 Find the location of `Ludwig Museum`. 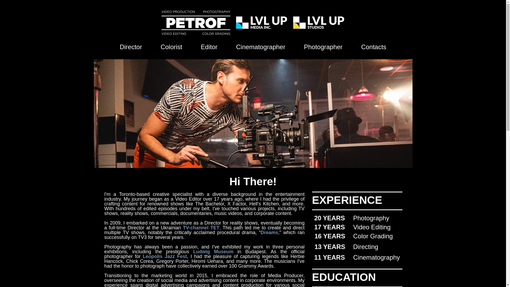

Ludwig Museum is located at coordinates (213, 251).